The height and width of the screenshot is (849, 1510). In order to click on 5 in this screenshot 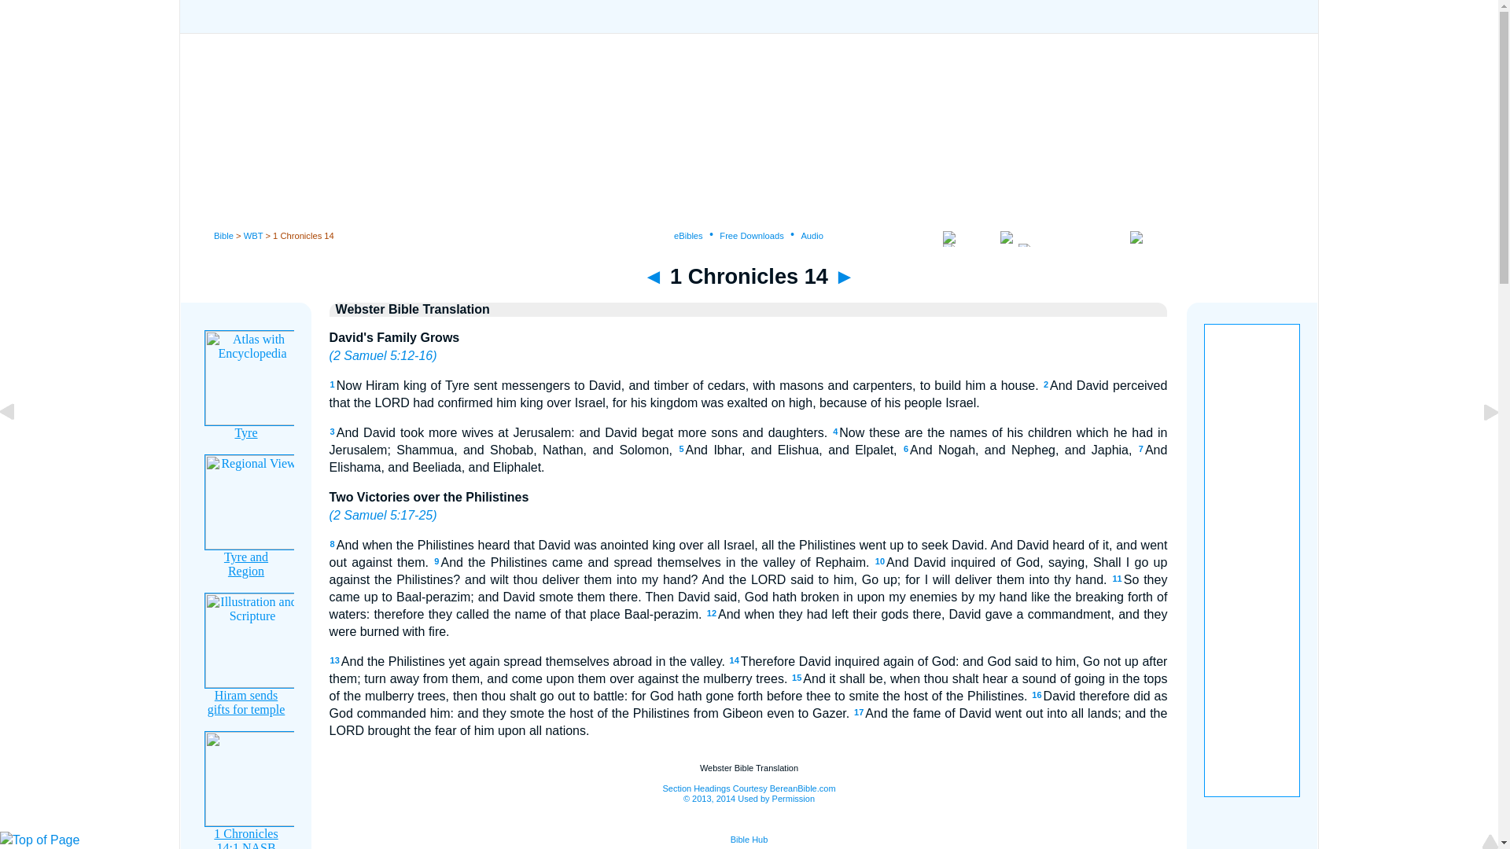, I will do `click(681, 448)`.